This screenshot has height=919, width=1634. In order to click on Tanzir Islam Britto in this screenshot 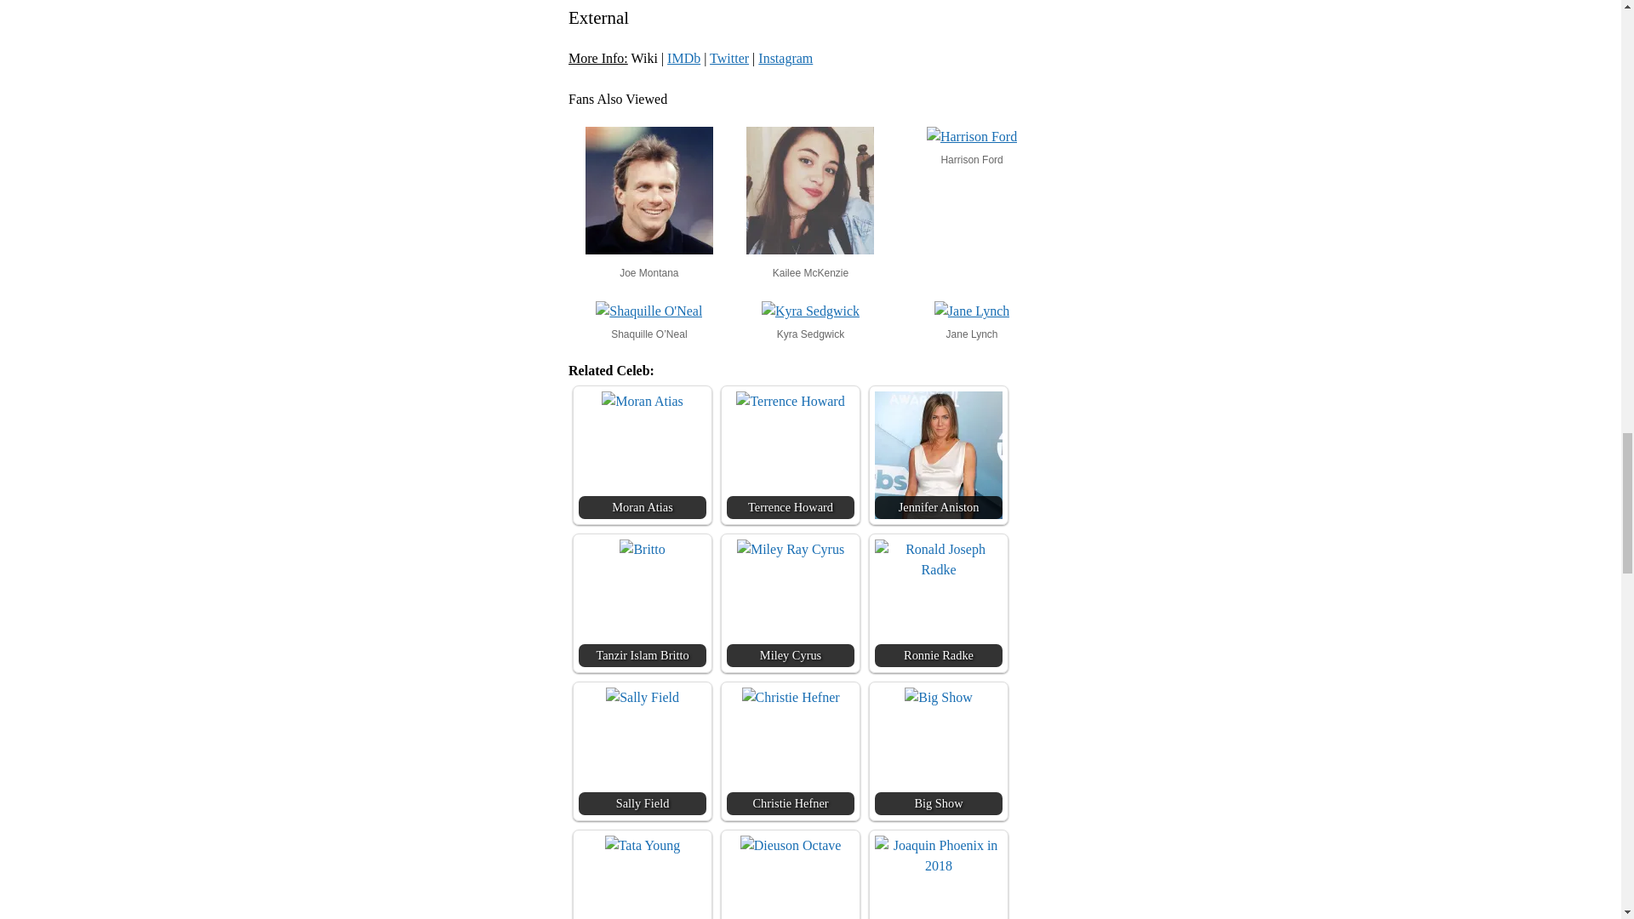, I will do `click(642, 549)`.